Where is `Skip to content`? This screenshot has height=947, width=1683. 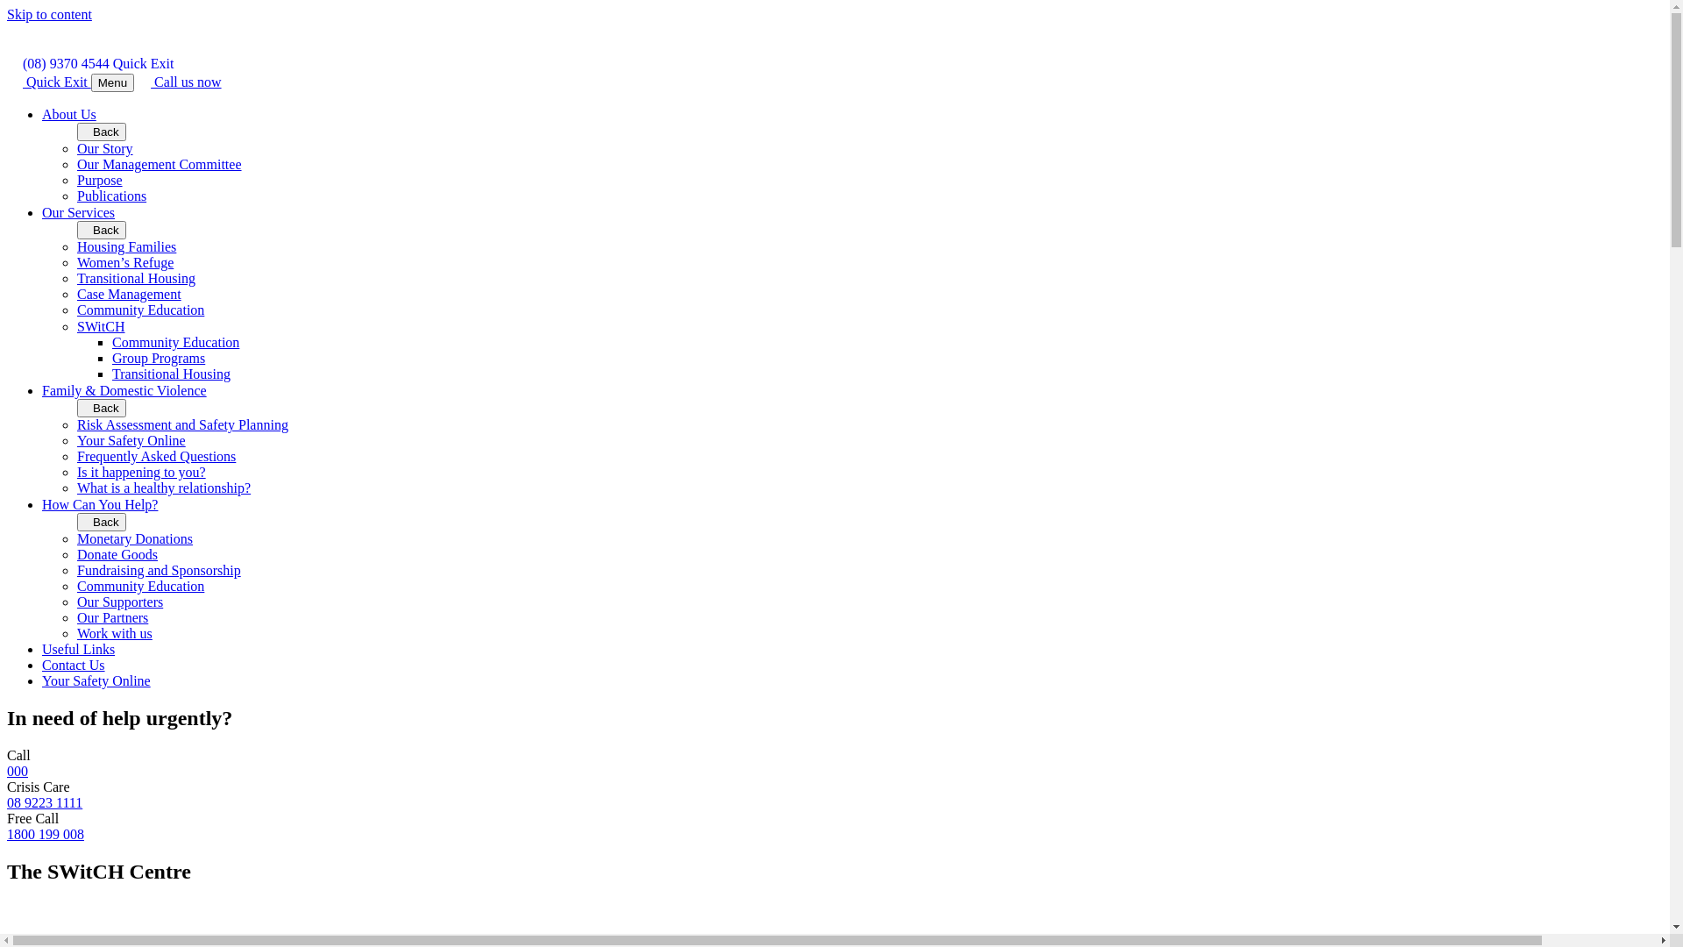 Skip to content is located at coordinates (49, 14).